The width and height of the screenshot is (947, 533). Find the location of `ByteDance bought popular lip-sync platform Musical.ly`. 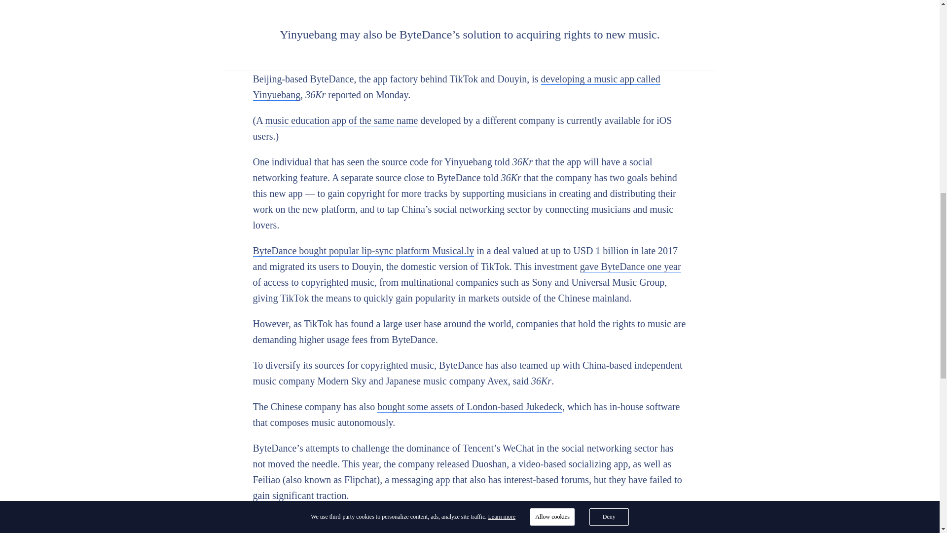

ByteDance bought popular lip-sync platform Musical.ly is located at coordinates (363, 251).